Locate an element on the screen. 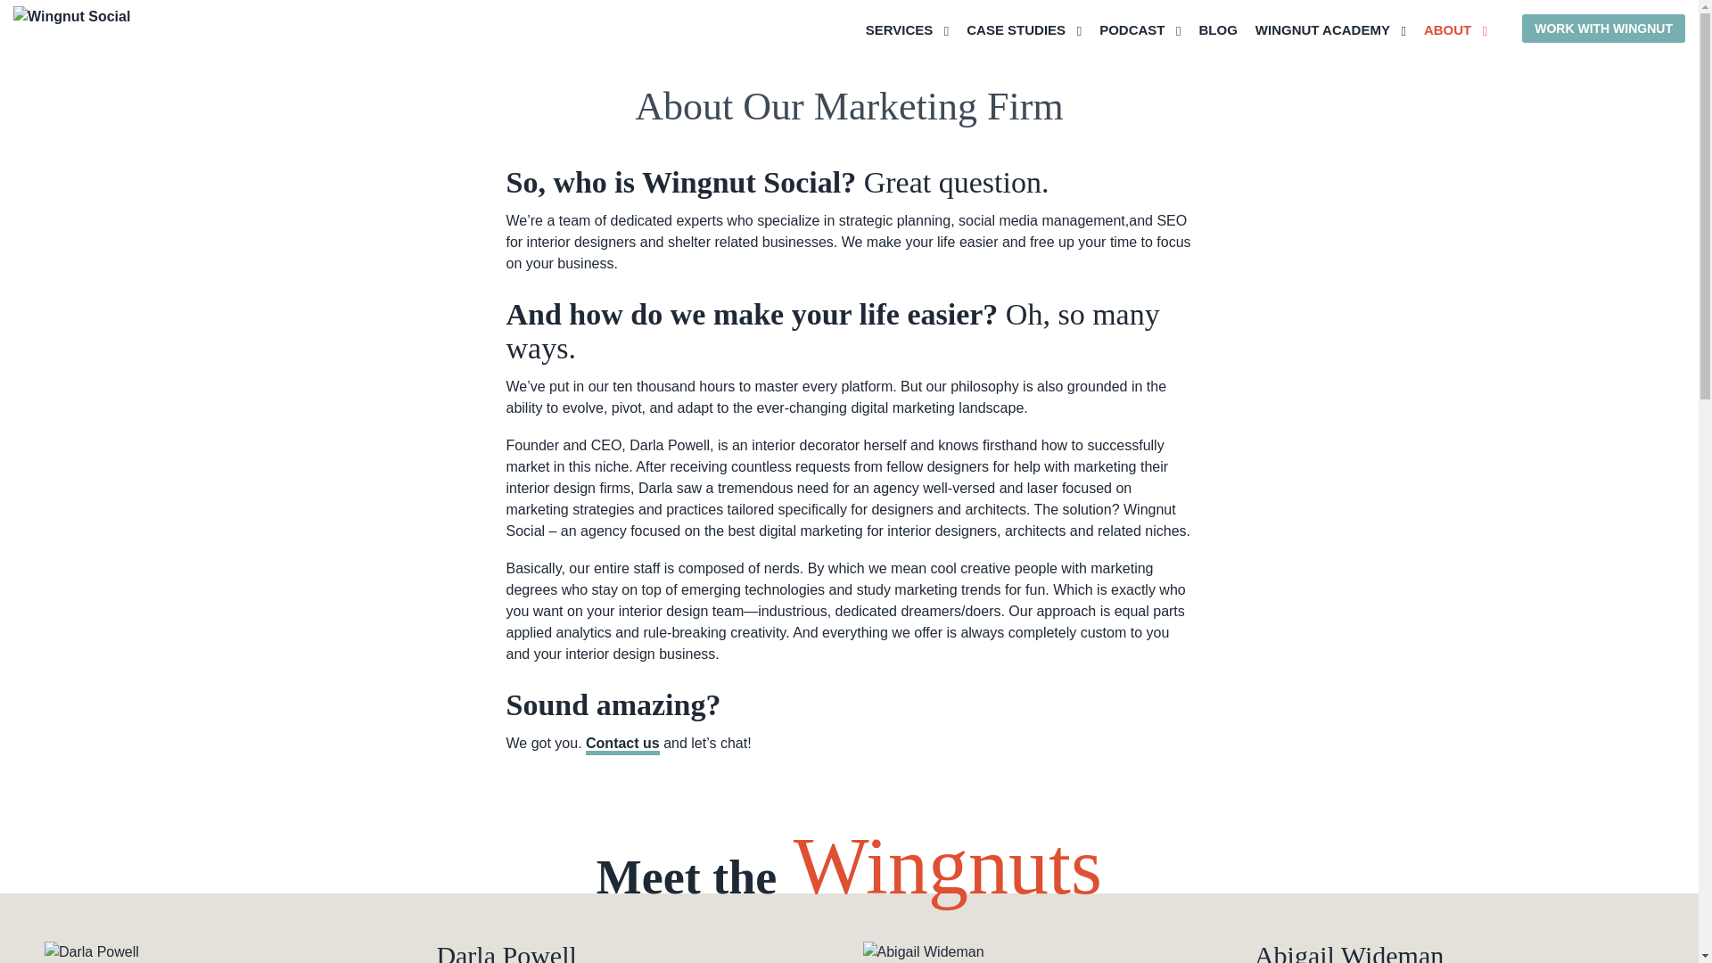 The height and width of the screenshot is (963, 1712). Contact us is located at coordinates (622, 745).